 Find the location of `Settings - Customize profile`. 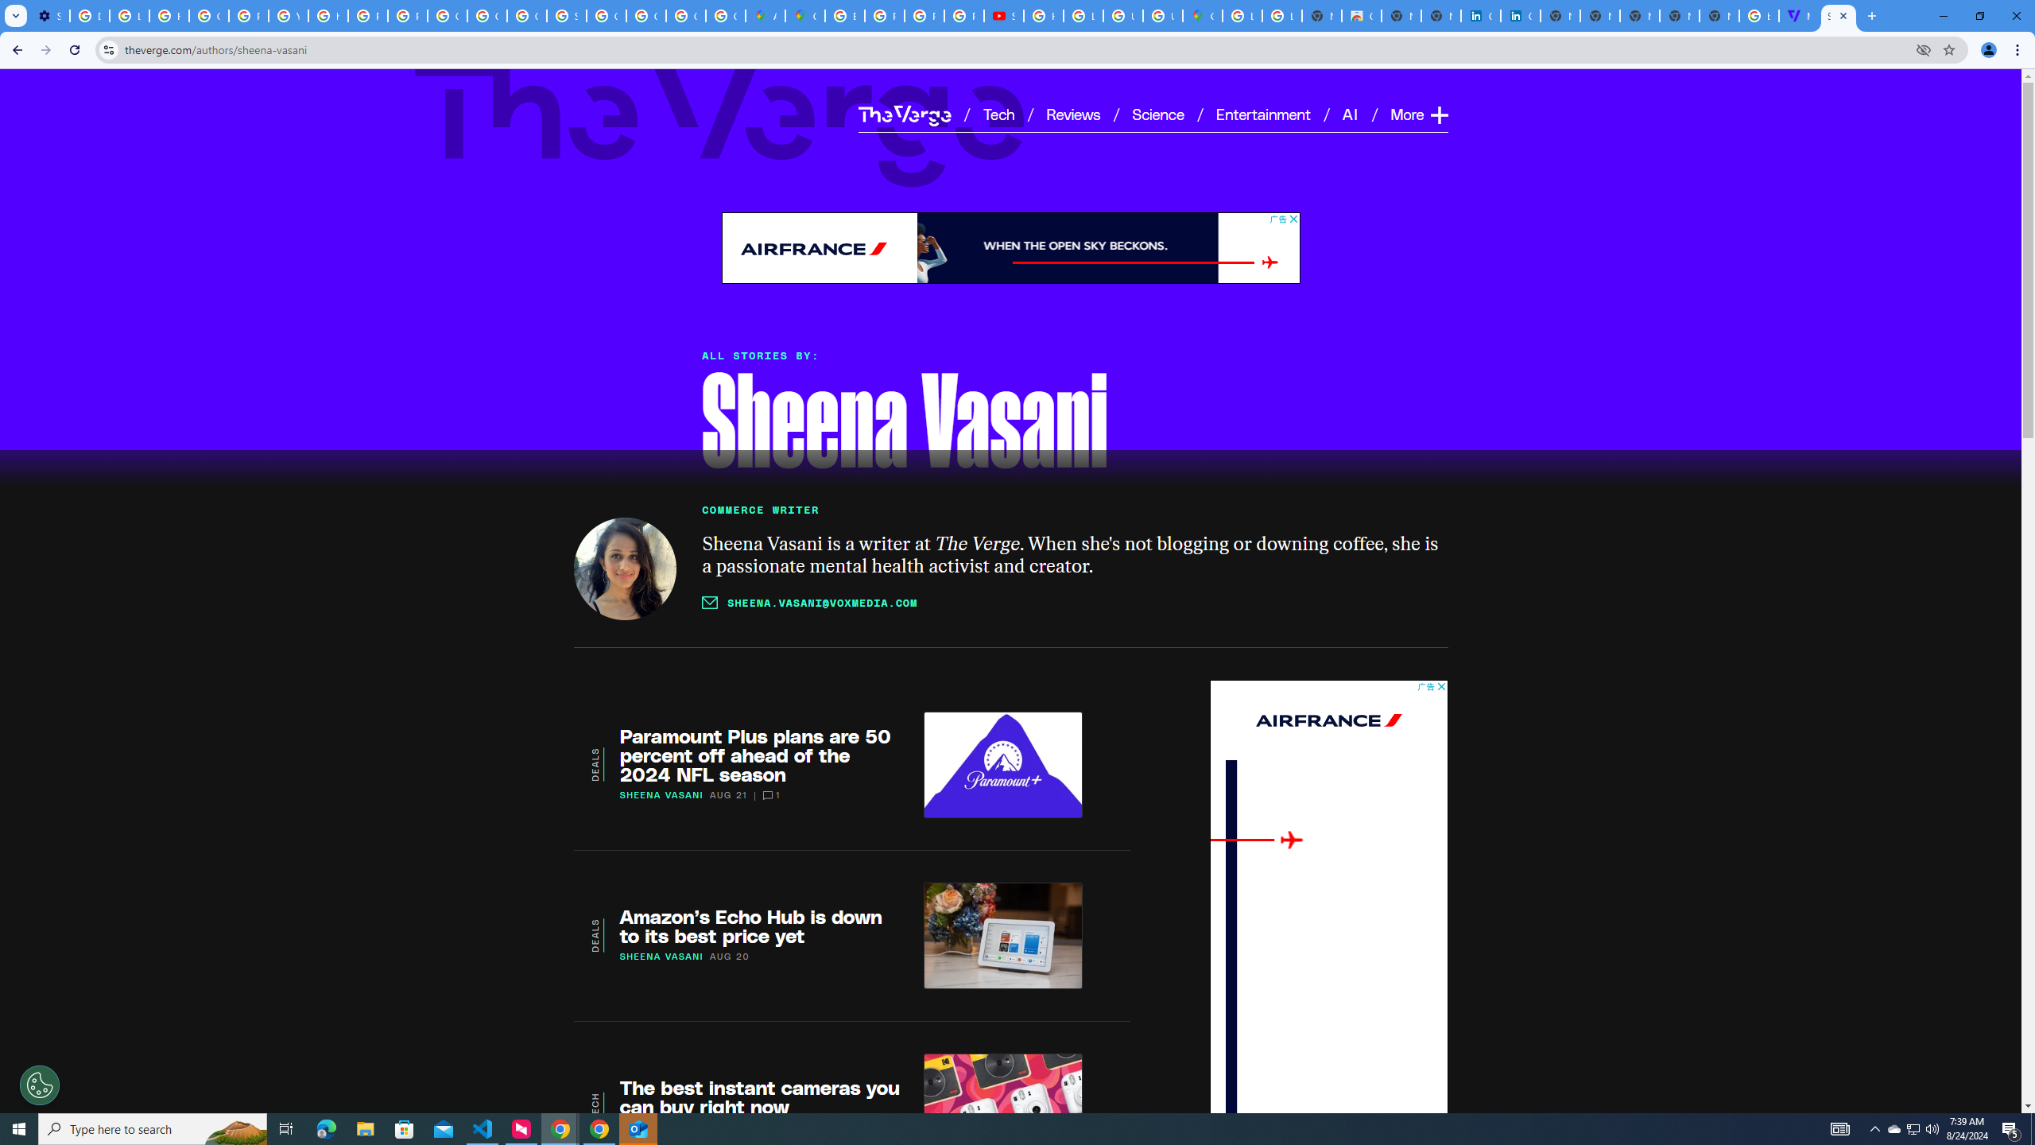

Settings - Customize profile is located at coordinates (49, 16).